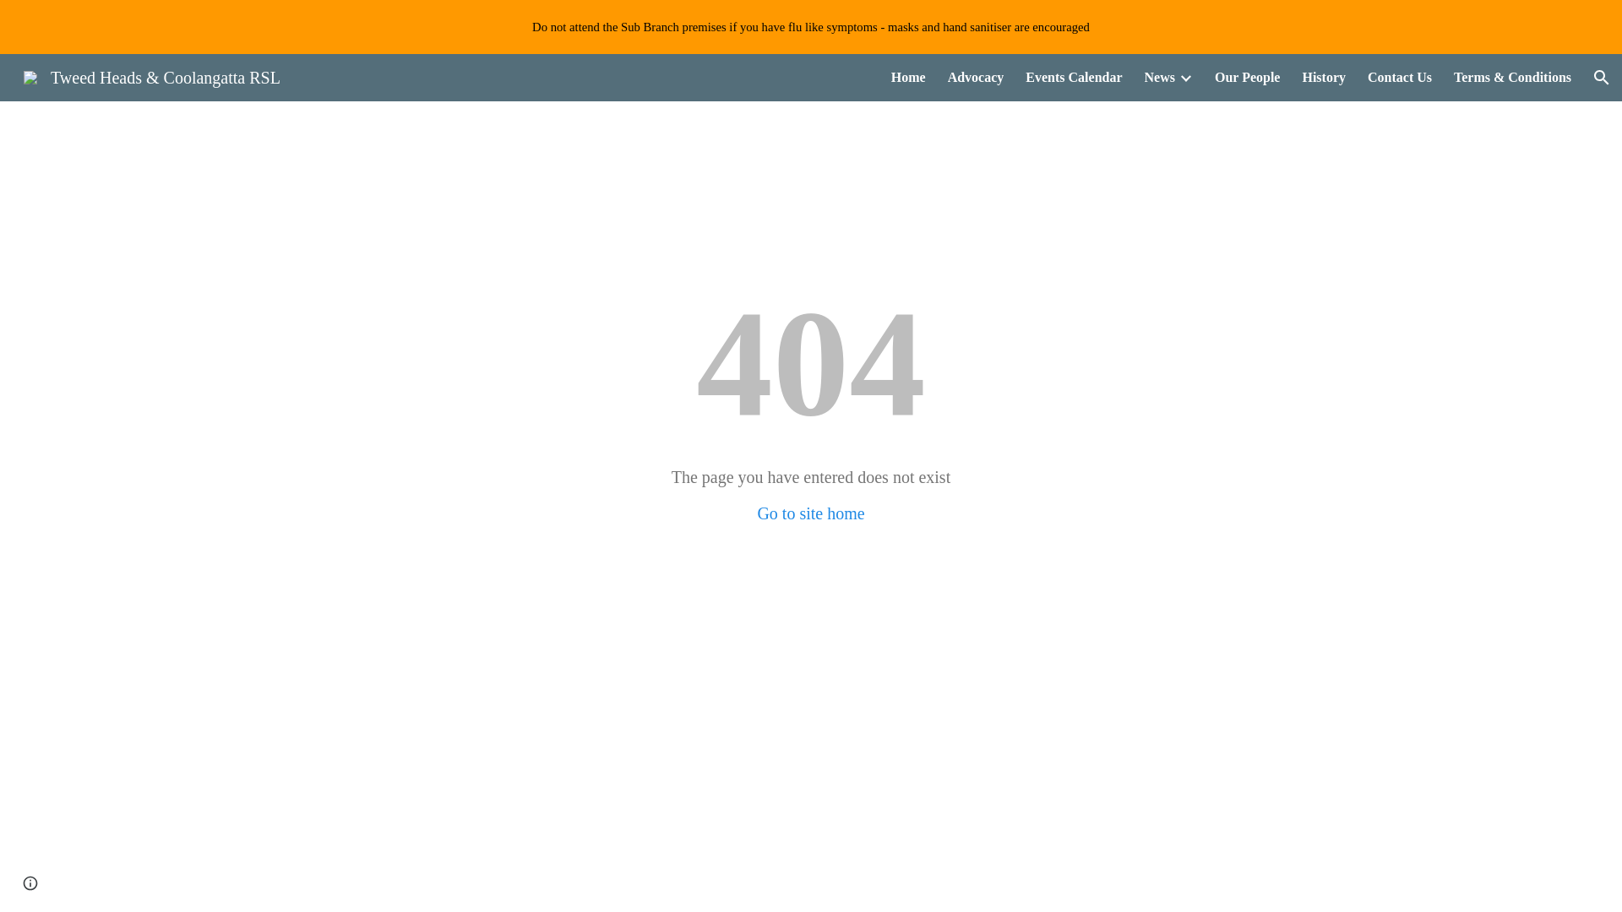 This screenshot has height=912, width=1622. I want to click on History, so click(1324, 78).